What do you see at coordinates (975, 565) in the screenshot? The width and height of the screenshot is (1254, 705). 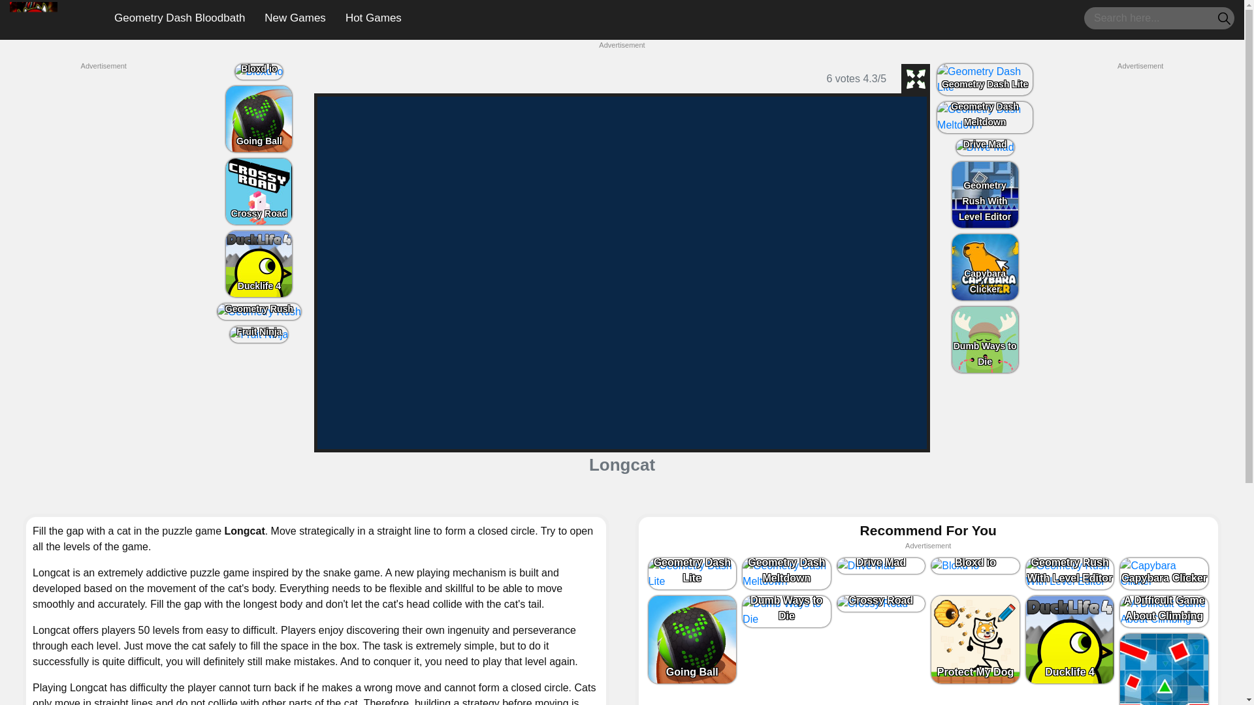 I see `Bloxd io` at bounding box center [975, 565].